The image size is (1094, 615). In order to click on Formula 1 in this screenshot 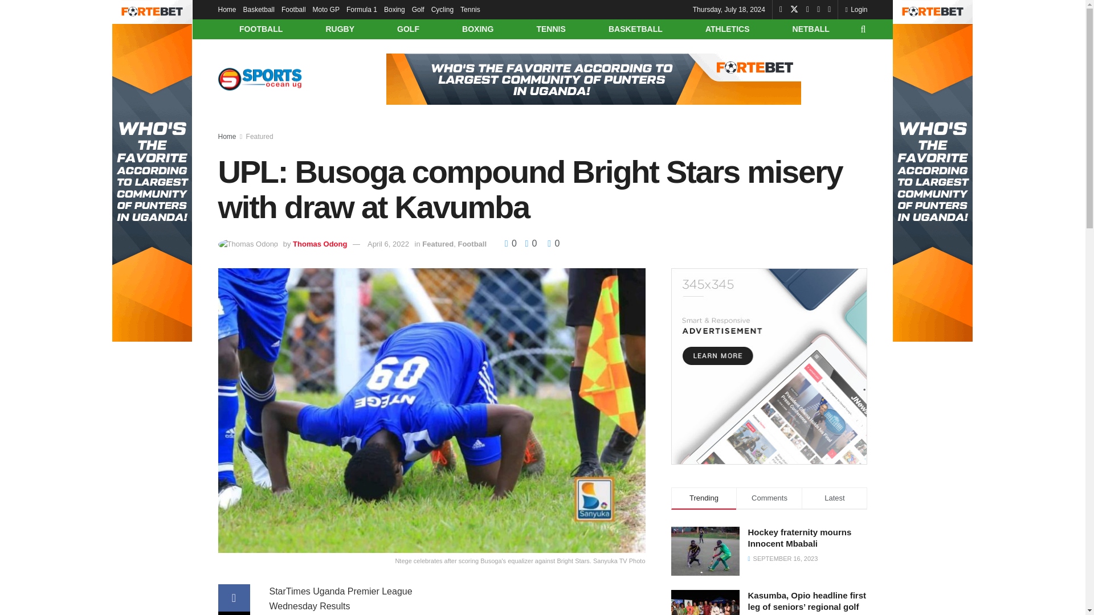, I will do `click(362, 9)`.